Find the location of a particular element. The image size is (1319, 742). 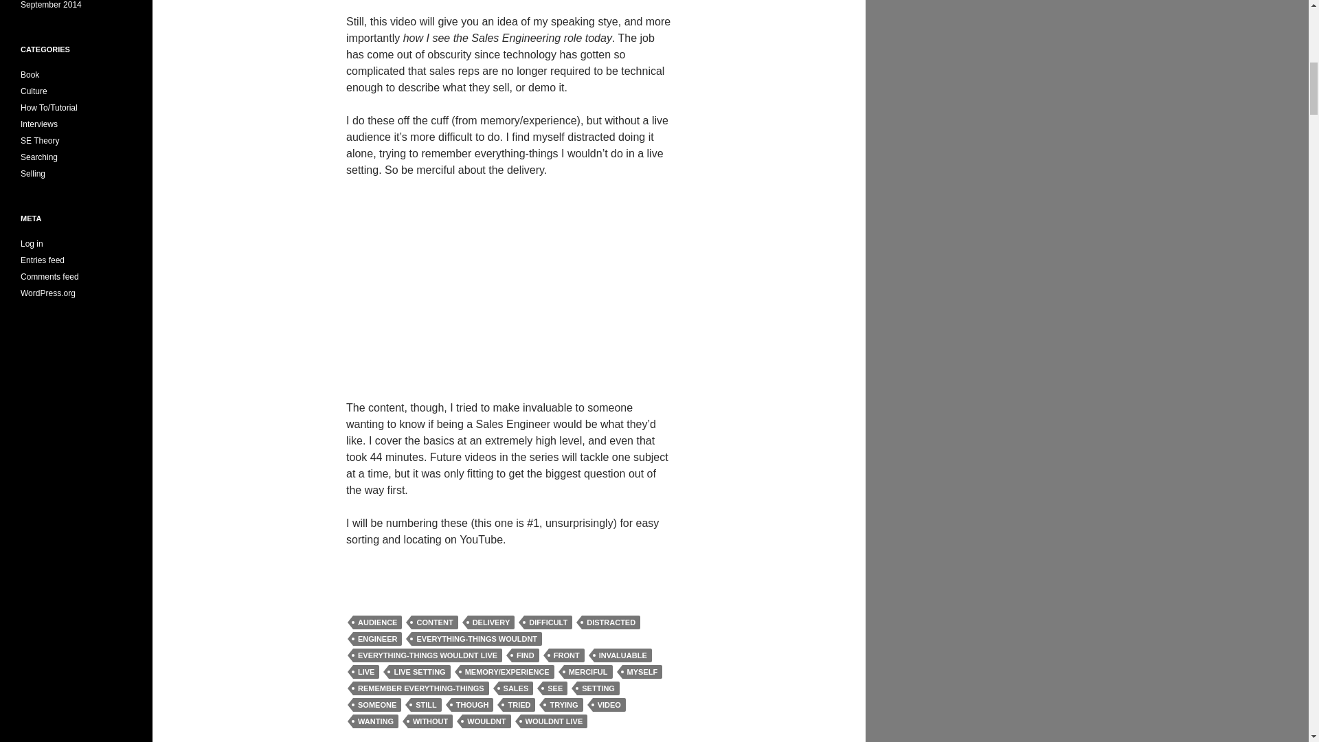

ENGINEER is located at coordinates (378, 639).